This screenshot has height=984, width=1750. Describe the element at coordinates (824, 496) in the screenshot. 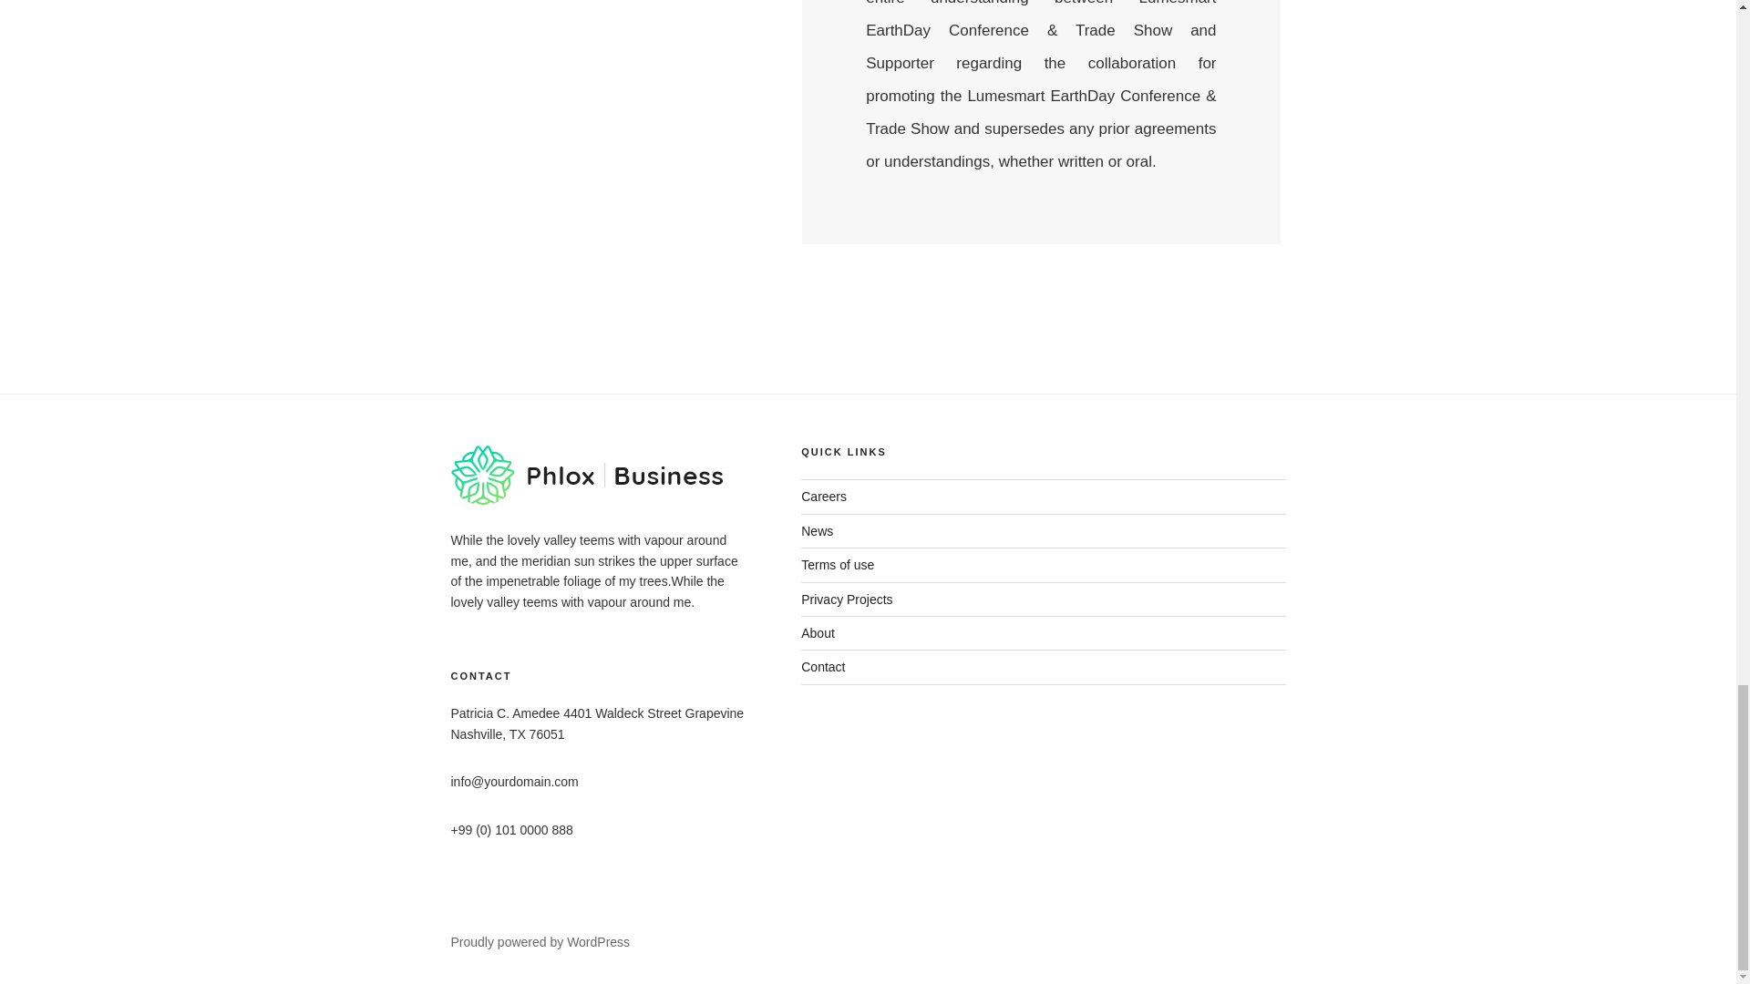

I see `Careers` at that location.